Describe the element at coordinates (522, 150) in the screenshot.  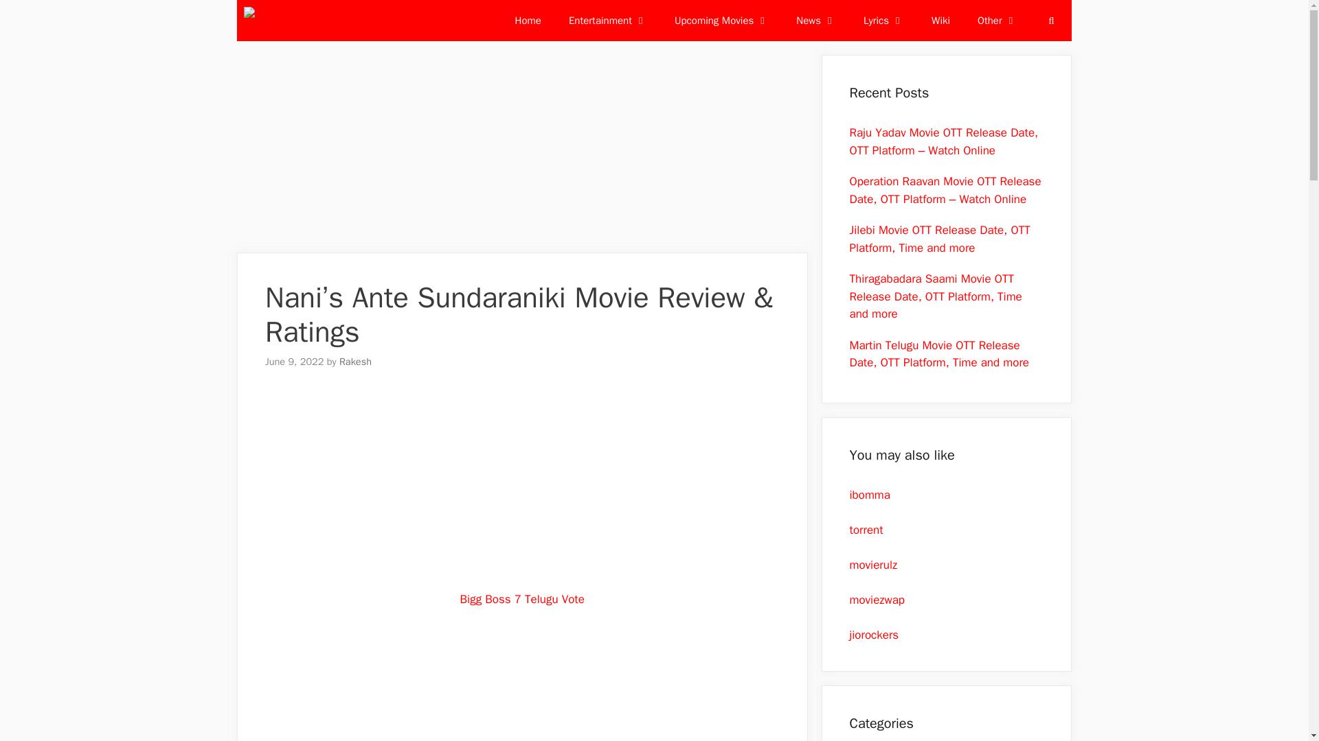
I see `Advertisement` at that location.